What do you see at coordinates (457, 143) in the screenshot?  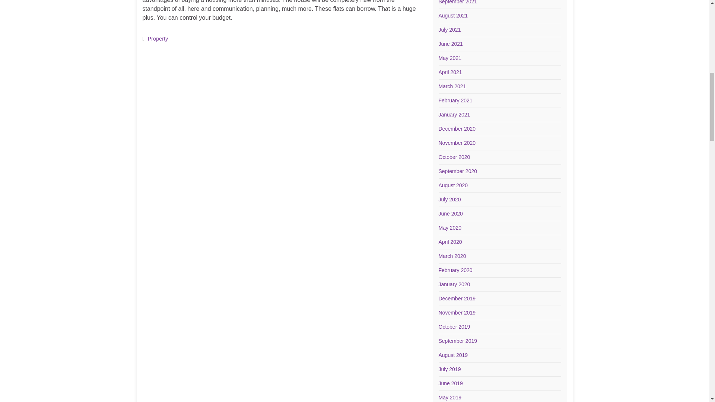 I see `November 2020` at bounding box center [457, 143].